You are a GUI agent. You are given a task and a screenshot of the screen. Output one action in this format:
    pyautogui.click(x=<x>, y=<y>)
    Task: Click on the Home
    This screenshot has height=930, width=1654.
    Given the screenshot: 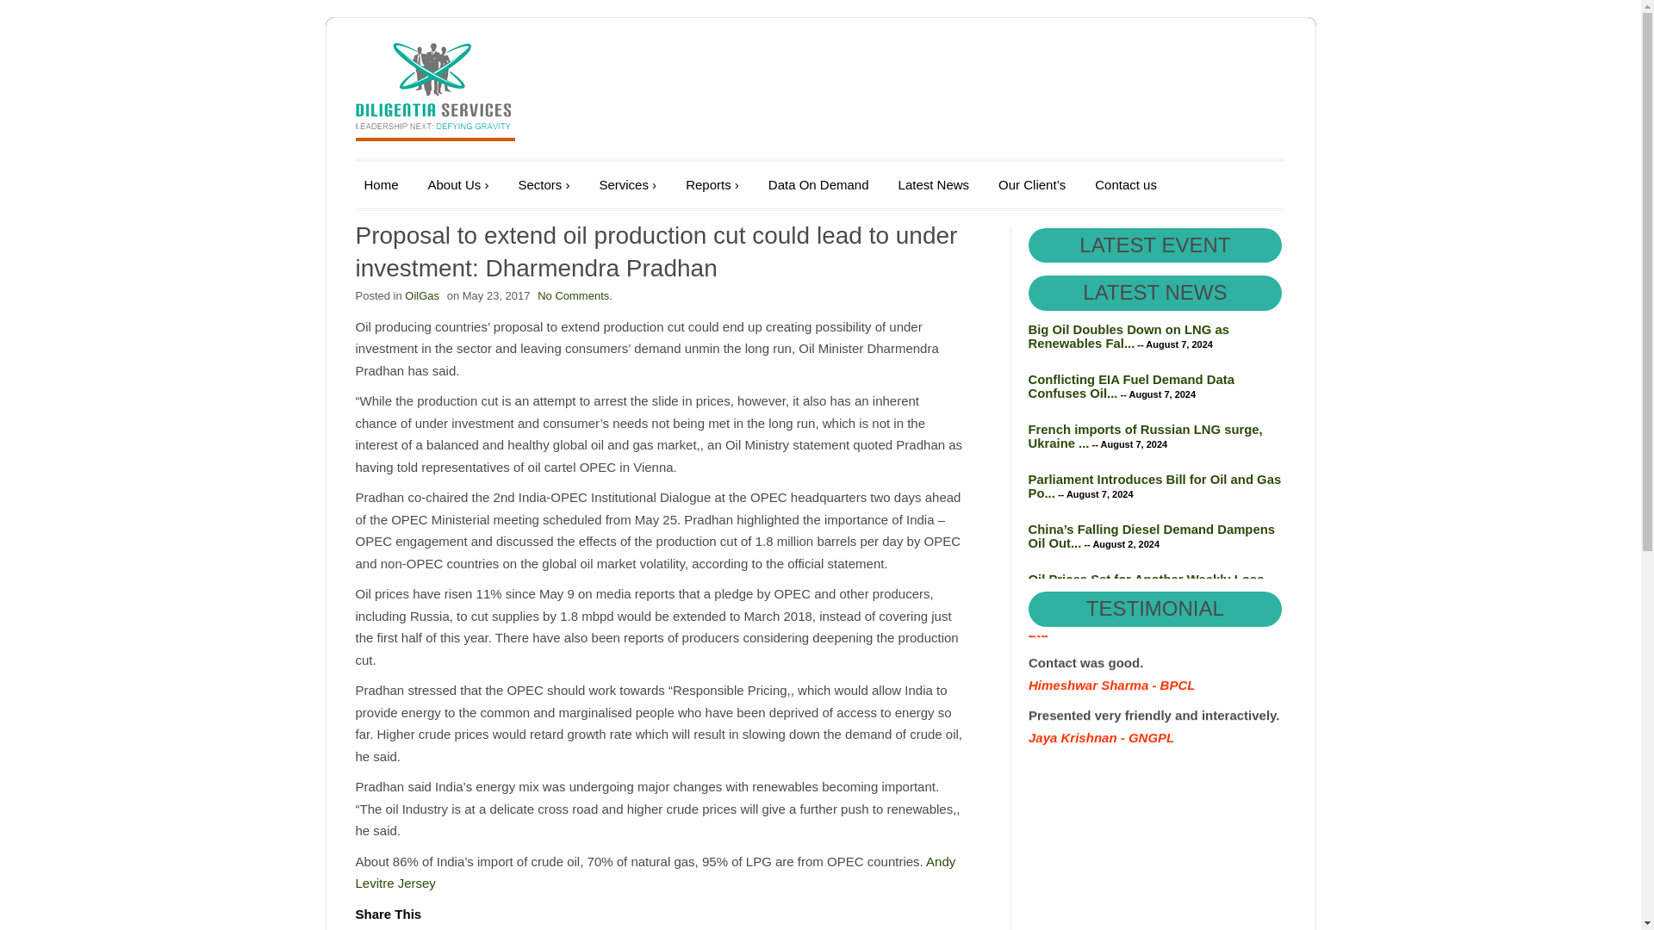 What is the action you would take?
    pyautogui.click(x=381, y=184)
    